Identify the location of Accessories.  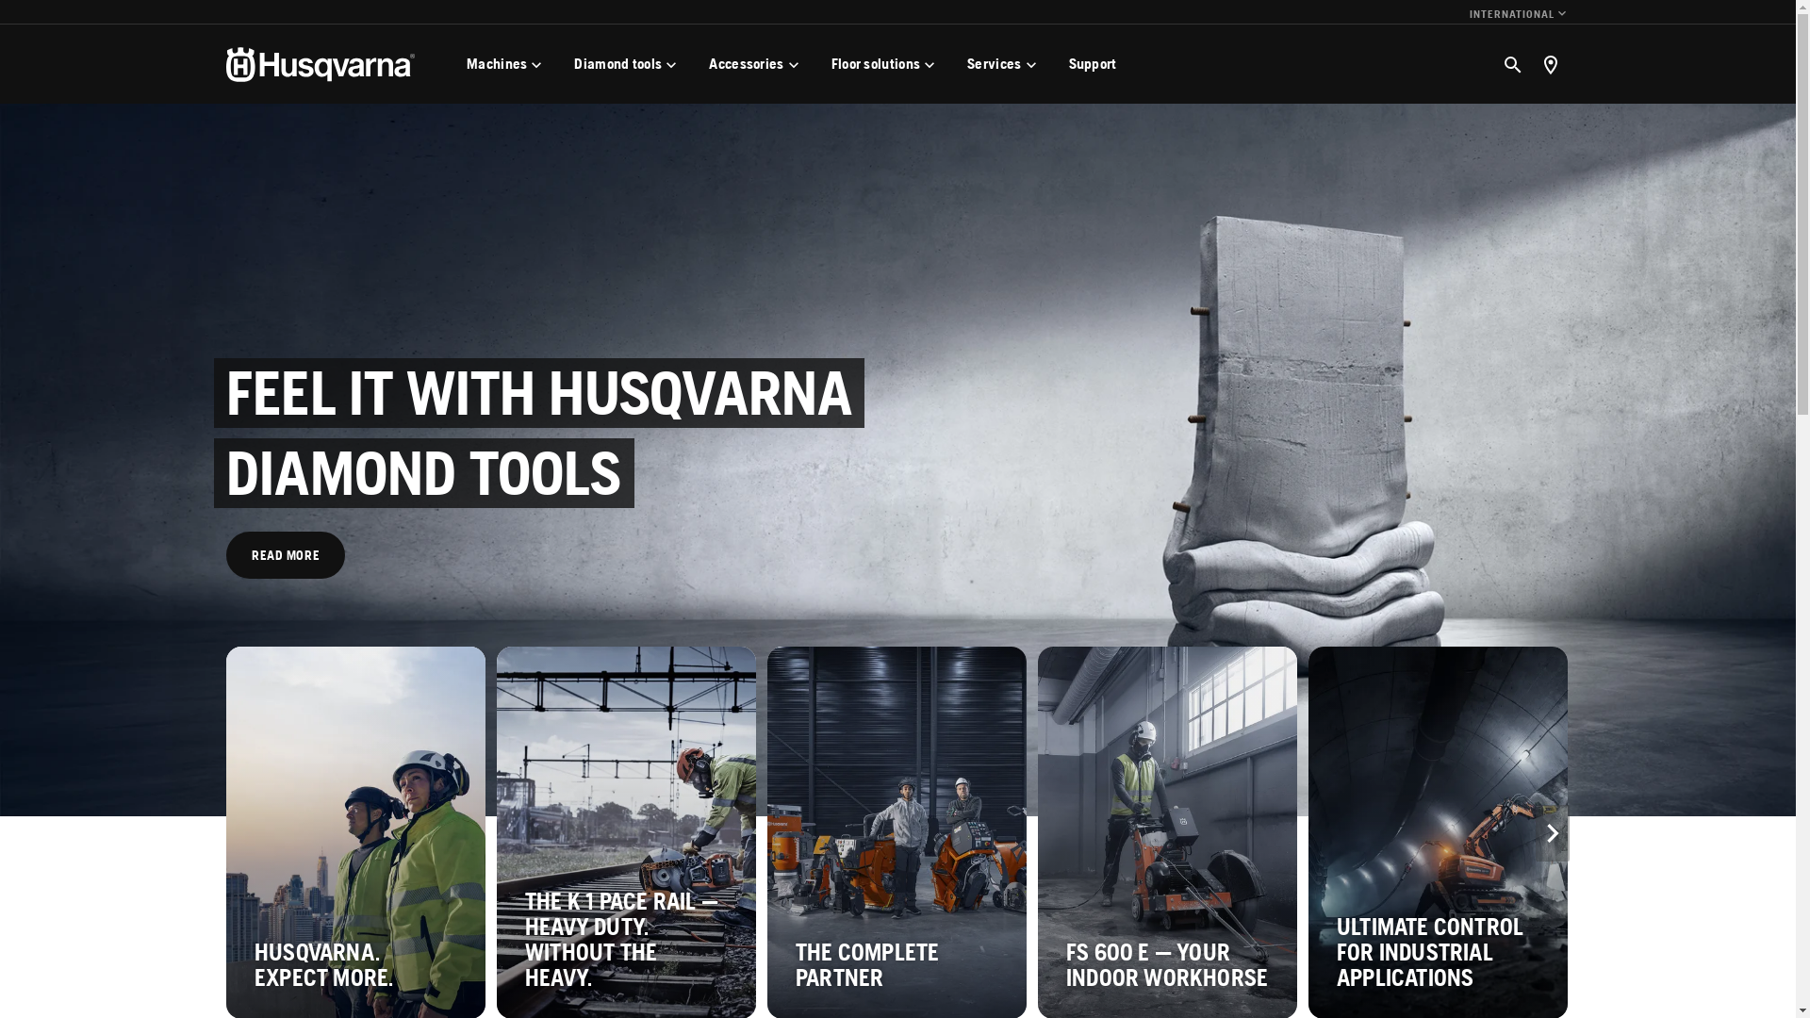
(756, 64).